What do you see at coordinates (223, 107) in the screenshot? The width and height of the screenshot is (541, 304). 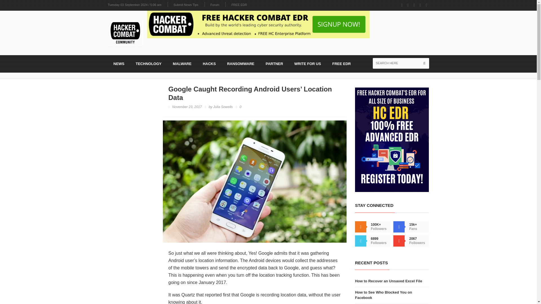 I see `Julia Sowells` at bounding box center [223, 107].